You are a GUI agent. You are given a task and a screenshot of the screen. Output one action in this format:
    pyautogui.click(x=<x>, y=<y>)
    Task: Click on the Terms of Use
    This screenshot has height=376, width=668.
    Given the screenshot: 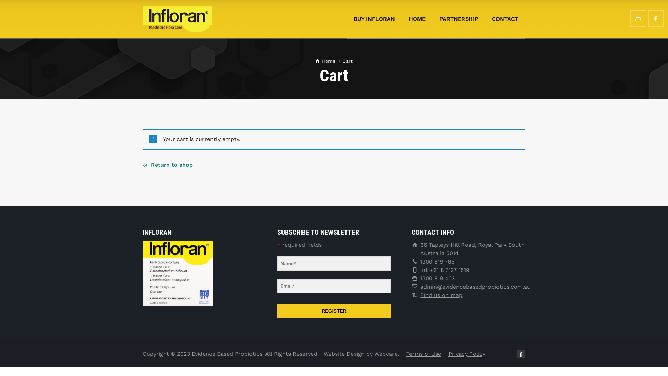 What is the action you would take?
    pyautogui.click(x=424, y=354)
    